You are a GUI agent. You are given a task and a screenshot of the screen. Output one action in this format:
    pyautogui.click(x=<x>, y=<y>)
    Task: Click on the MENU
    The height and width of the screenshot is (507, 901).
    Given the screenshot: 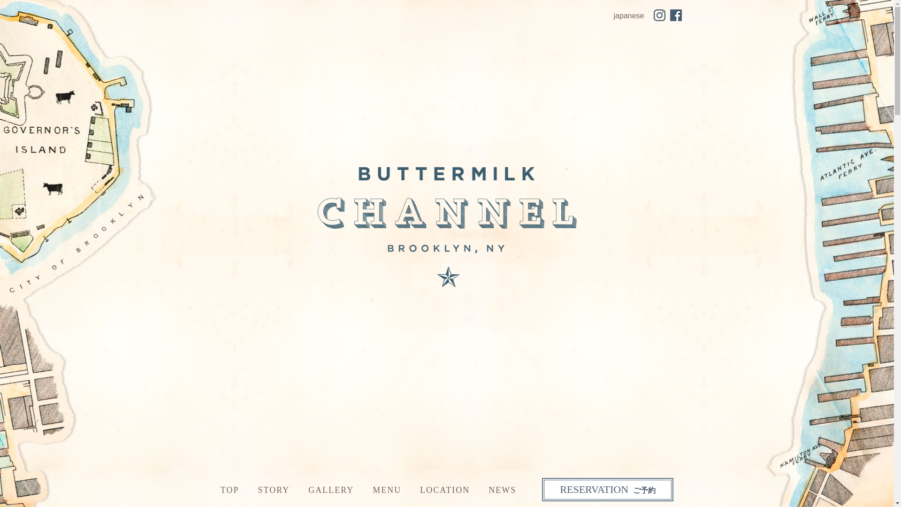 What is the action you would take?
    pyautogui.click(x=387, y=490)
    